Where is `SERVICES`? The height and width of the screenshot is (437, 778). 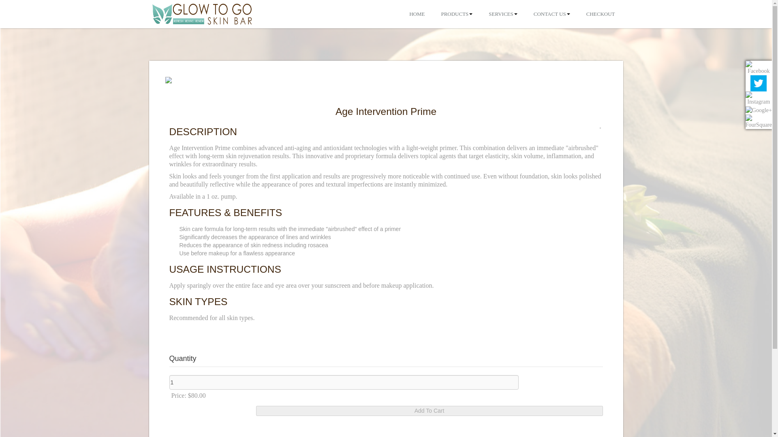
SERVICES is located at coordinates (503, 14).